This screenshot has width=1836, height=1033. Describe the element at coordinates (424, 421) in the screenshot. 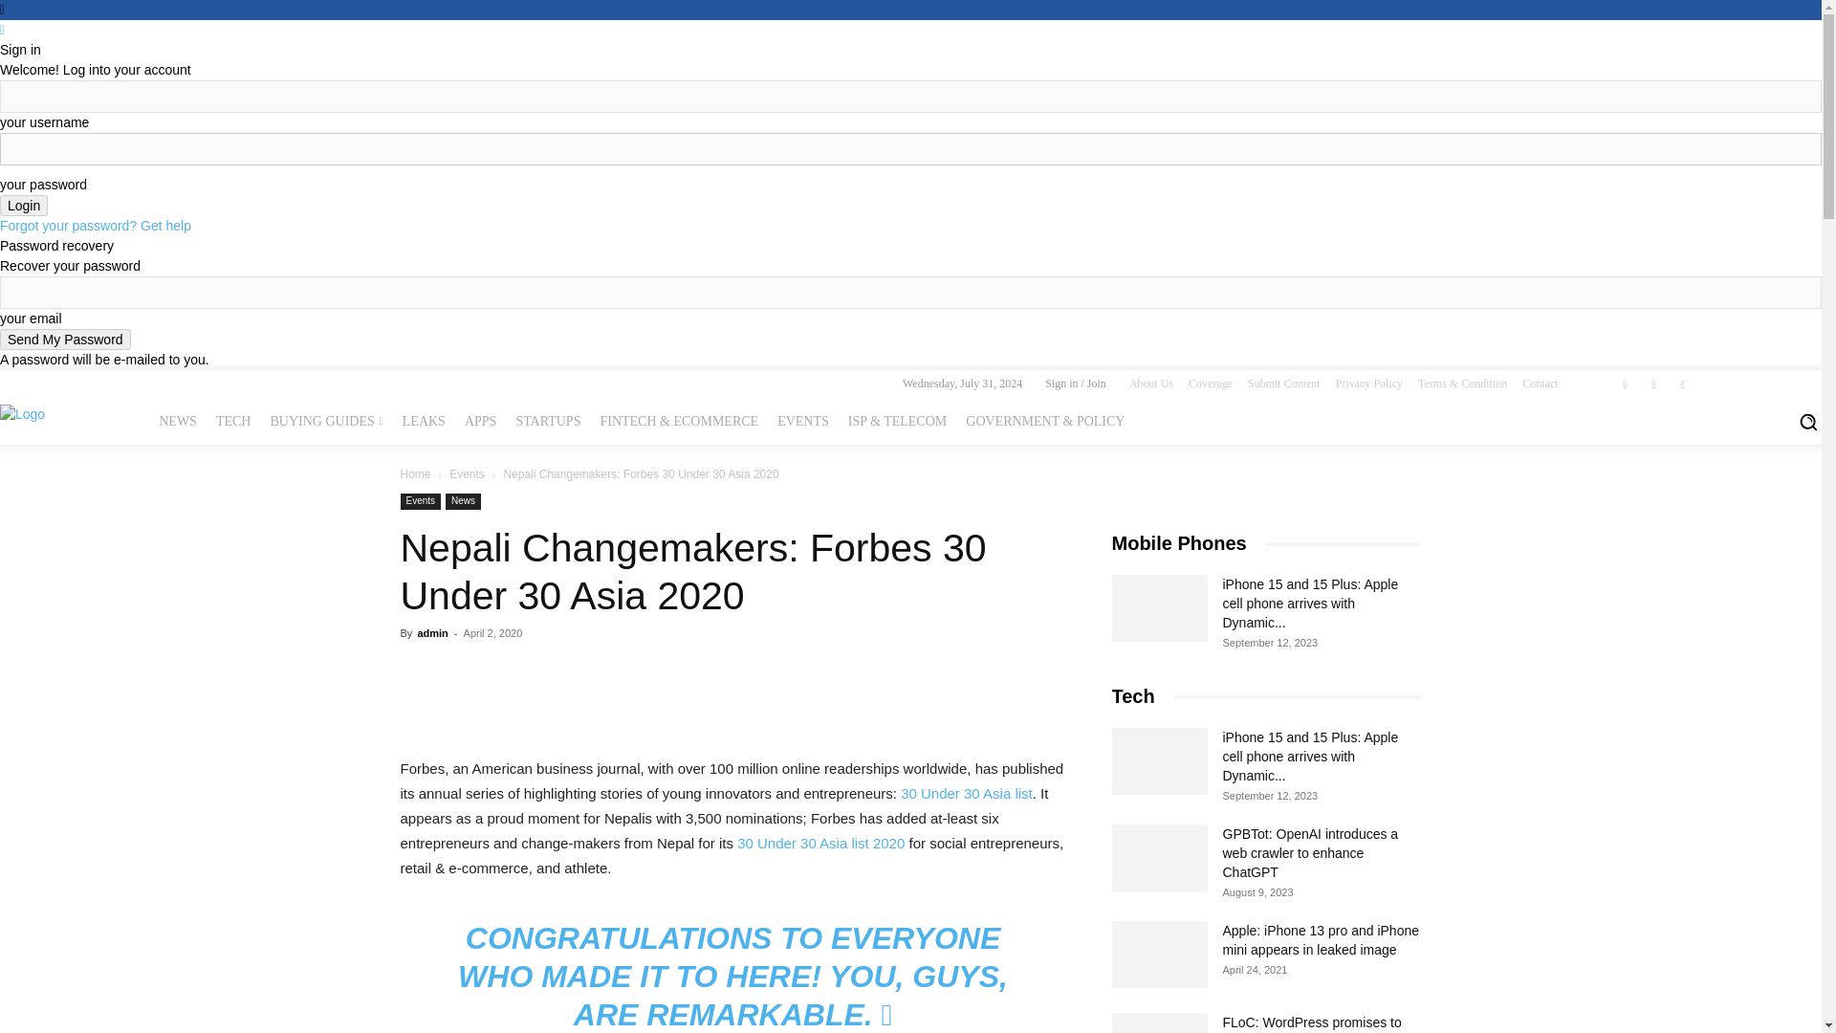

I see `LEAKS` at that location.